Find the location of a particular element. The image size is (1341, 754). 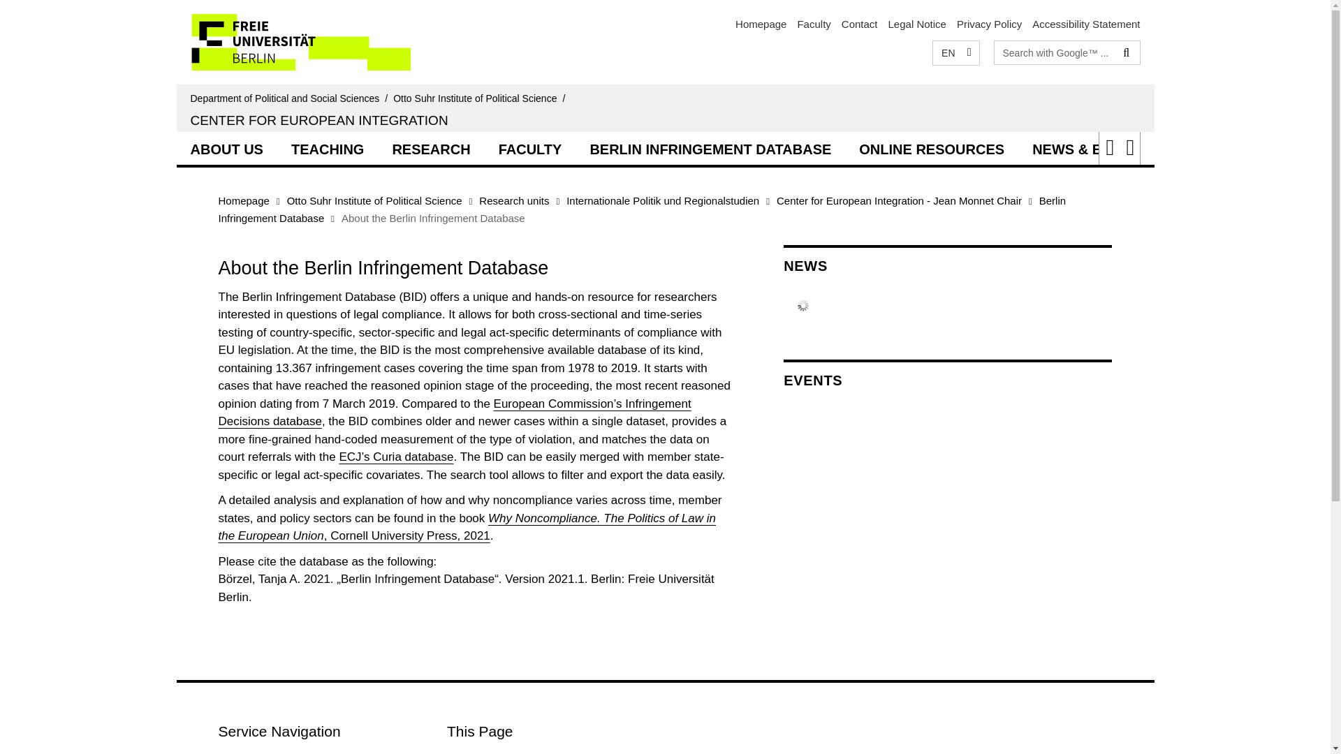

loading... is located at coordinates (226, 147).